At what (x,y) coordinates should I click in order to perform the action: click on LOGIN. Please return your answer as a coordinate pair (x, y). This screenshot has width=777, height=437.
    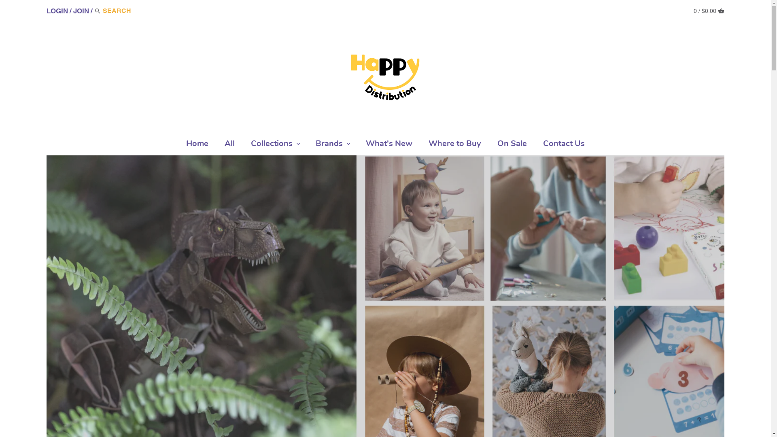
    Looking at the image, I should click on (57, 11).